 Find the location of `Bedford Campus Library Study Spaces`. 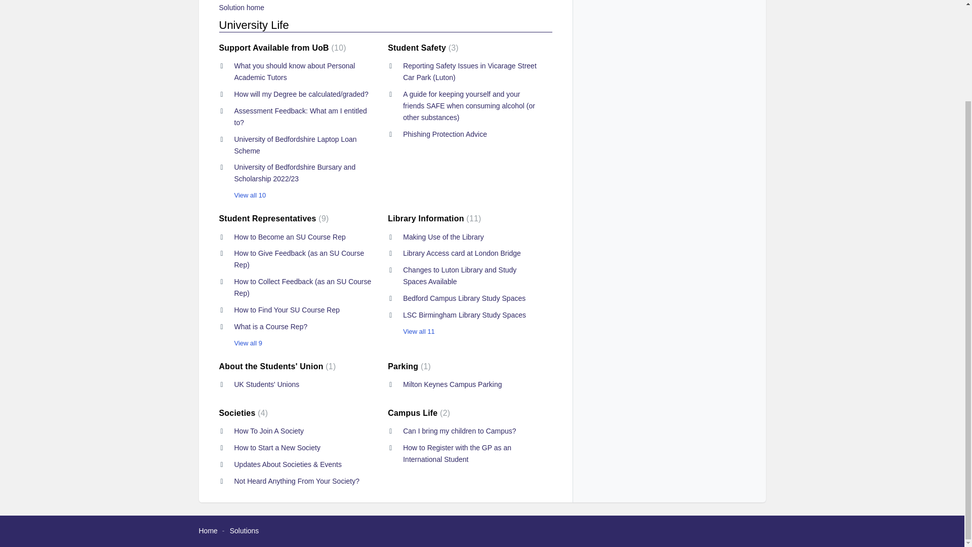

Bedford Campus Library Study Spaces is located at coordinates (464, 298).